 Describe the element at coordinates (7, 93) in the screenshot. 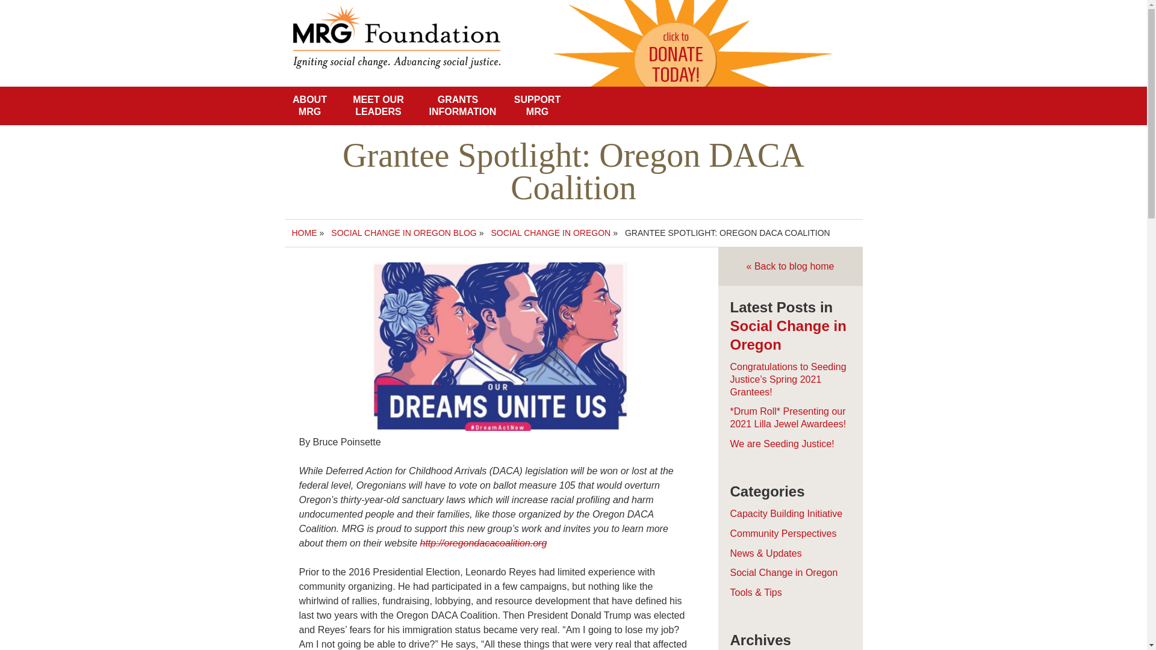

I see `Skip to content` at that location.